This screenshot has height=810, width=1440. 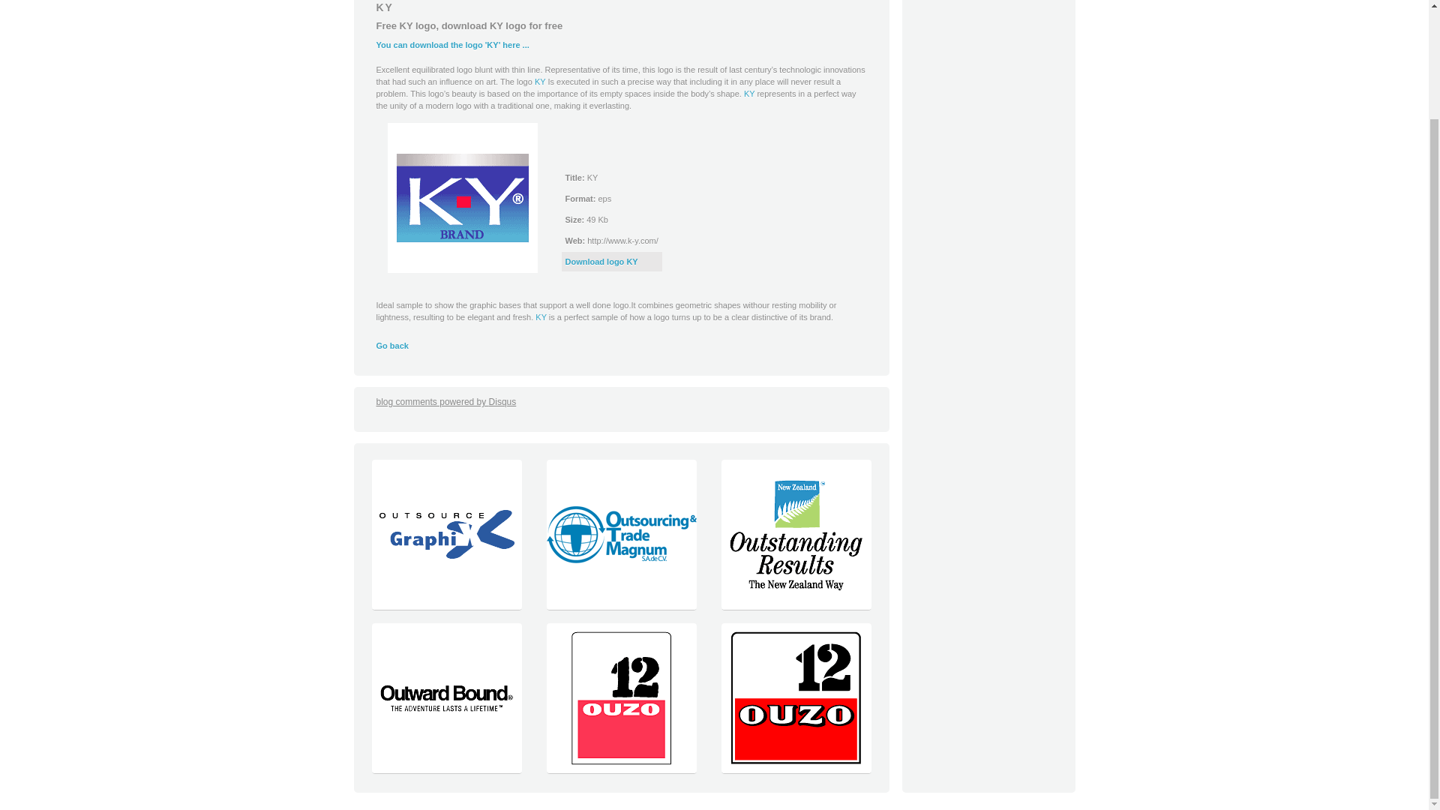 I want to click on Download Logo Outsource Graphix, so click(x=445, y=606).